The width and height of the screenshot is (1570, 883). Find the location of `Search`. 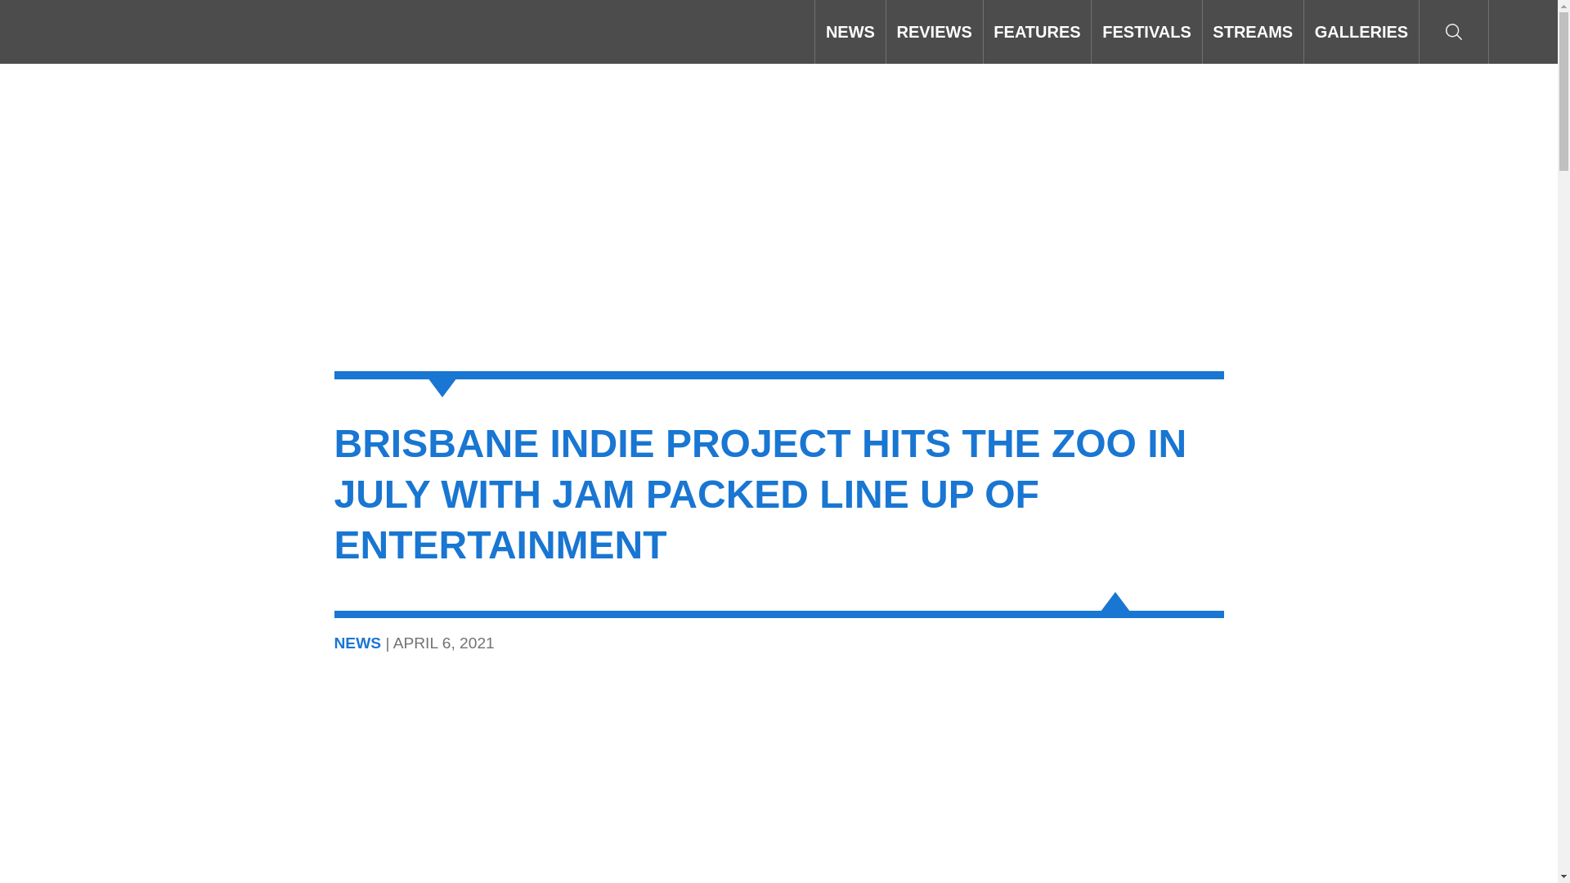

Search is located at coordinates (1454, 31).